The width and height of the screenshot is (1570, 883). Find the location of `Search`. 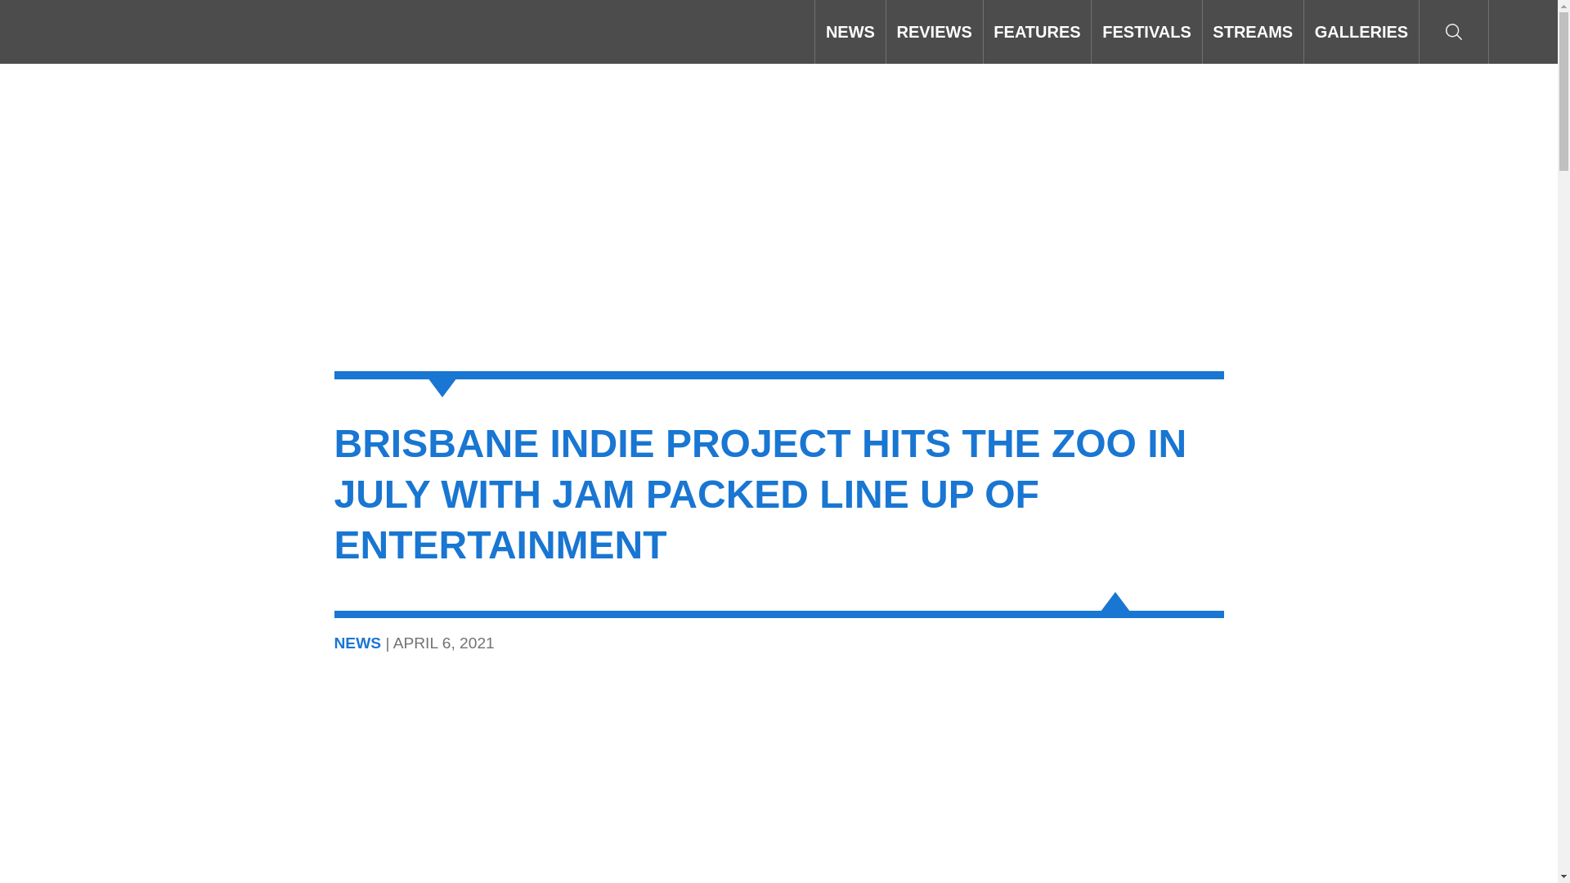

Search is located at coordinates (1454, 31).